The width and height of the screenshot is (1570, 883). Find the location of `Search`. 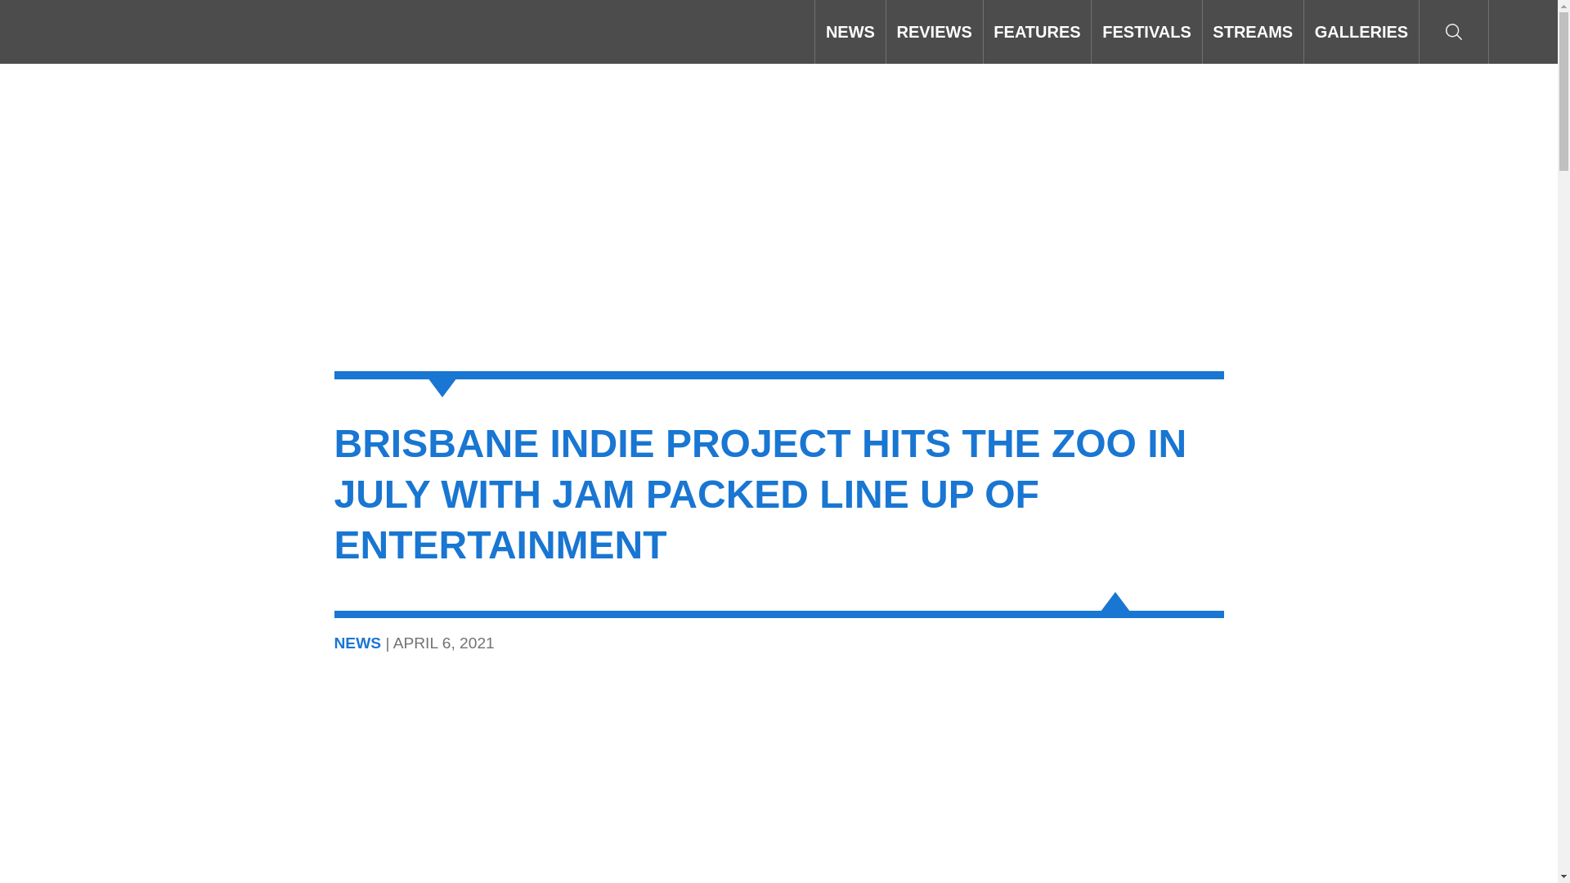

Search is located at coordinates (1454, 31).